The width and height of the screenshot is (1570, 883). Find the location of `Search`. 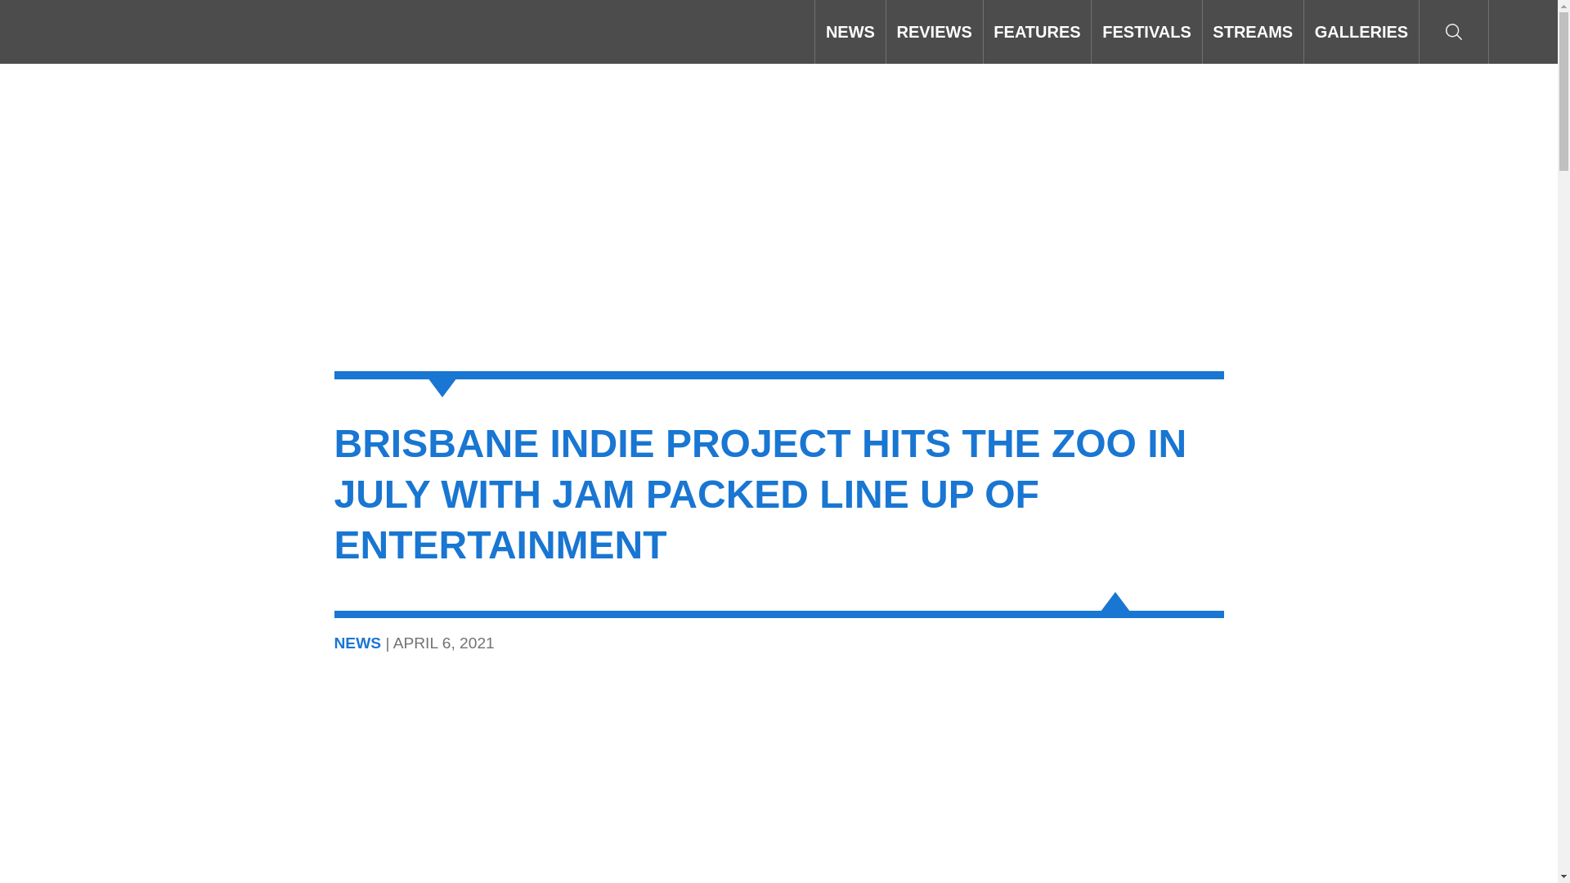

Search is located at coordinates (1454, 31).